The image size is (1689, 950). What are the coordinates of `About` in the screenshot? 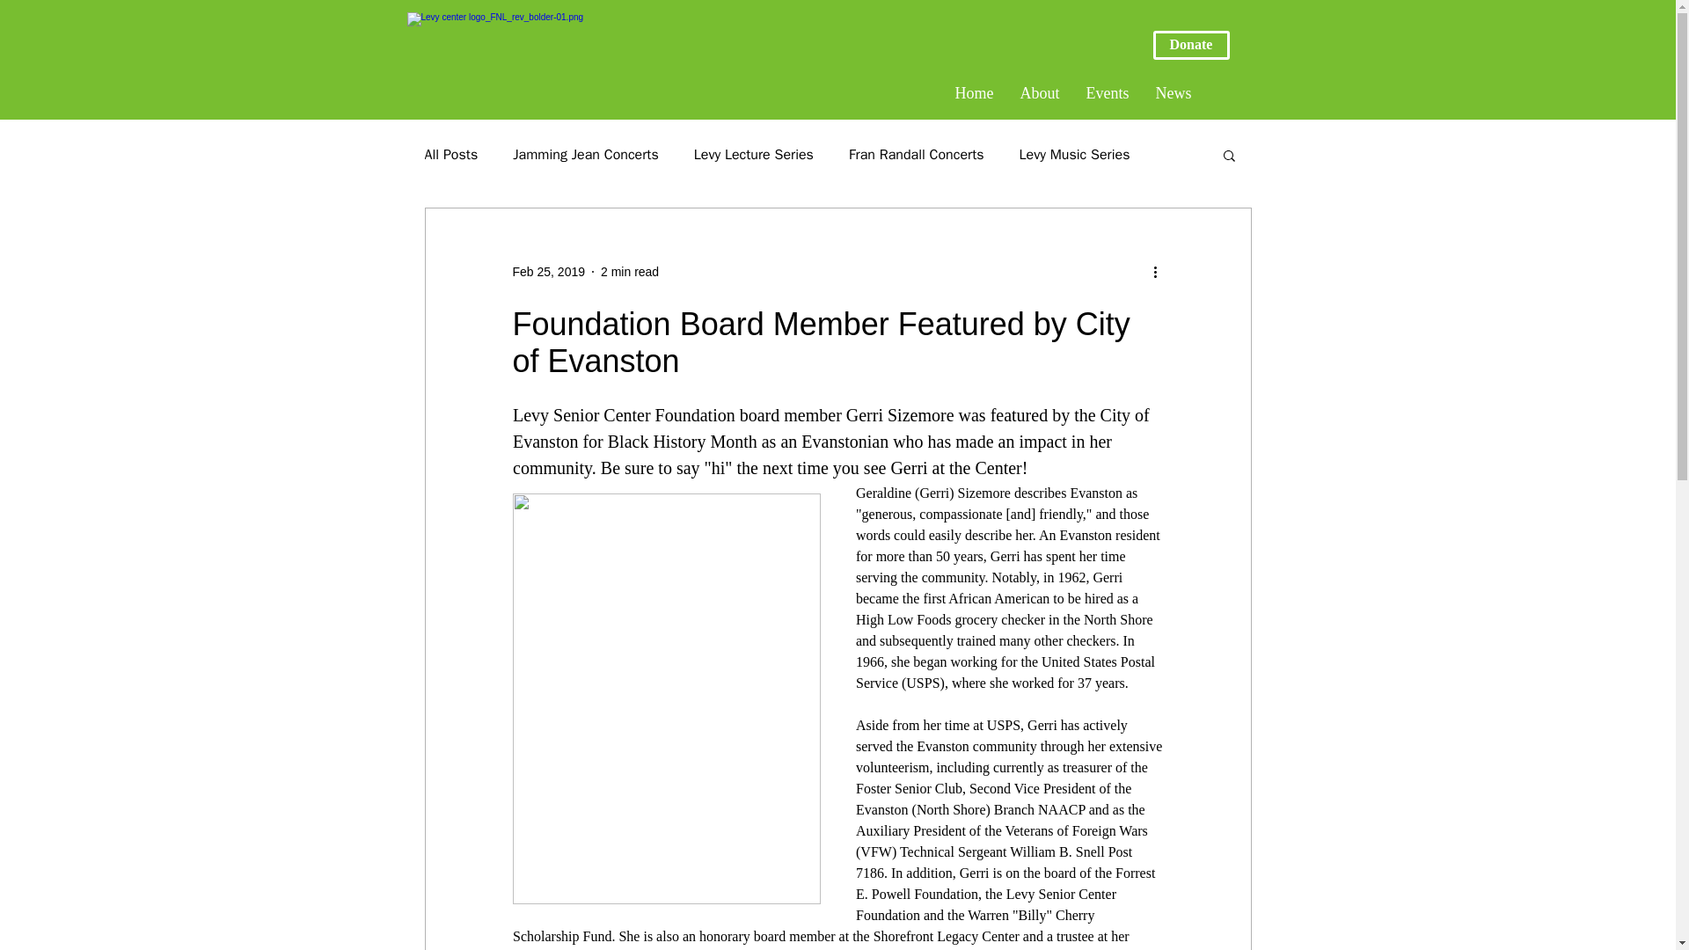 It's located at (1040, 93).